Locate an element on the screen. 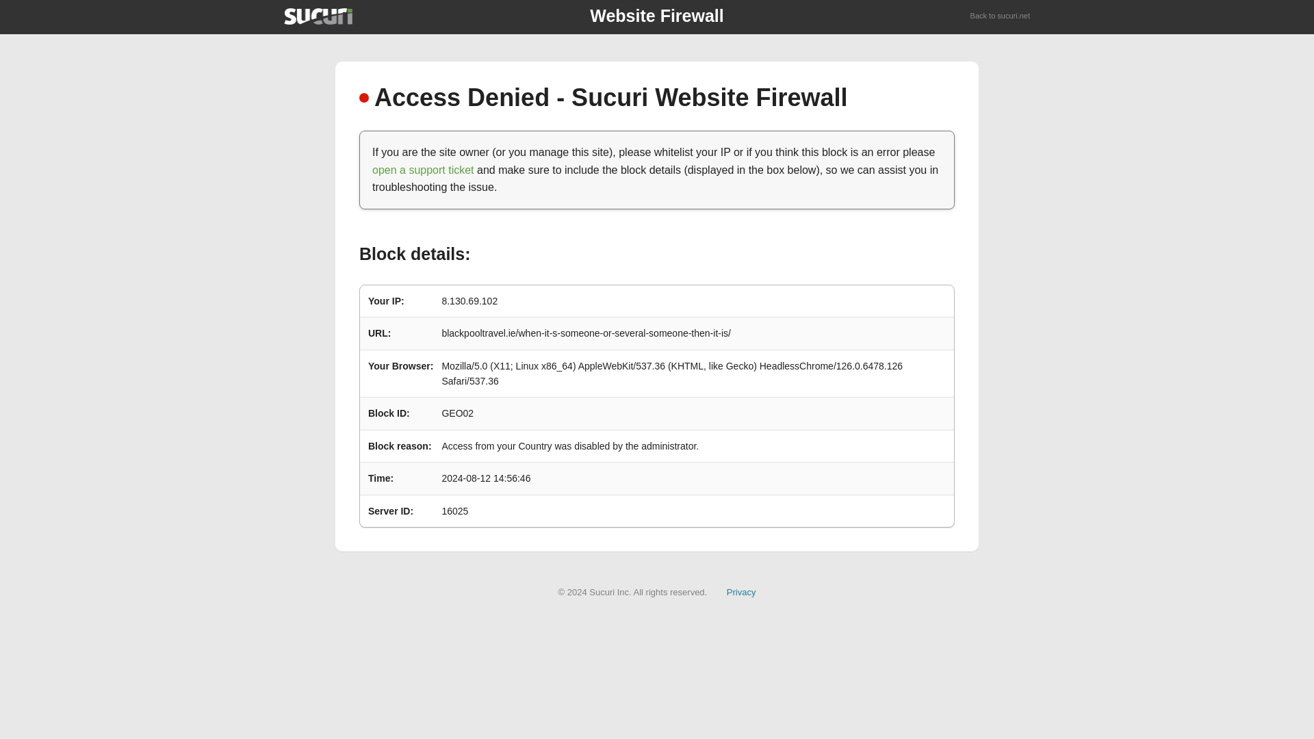  open a support ticket is located at coordinates (423, 170).